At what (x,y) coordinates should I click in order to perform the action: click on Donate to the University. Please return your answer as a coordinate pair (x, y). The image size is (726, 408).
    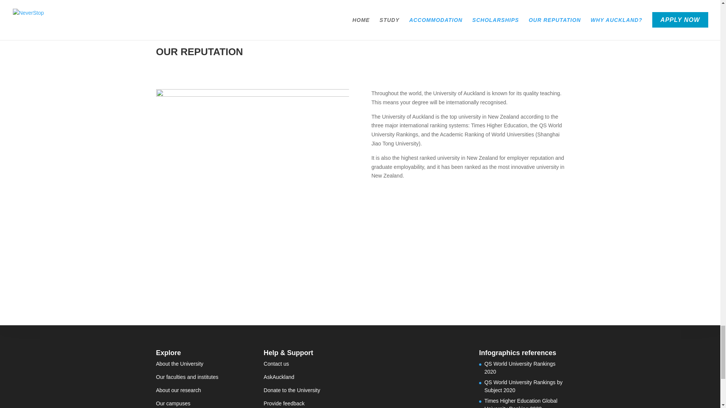
    Looking at the image, I should click on (292, 390).